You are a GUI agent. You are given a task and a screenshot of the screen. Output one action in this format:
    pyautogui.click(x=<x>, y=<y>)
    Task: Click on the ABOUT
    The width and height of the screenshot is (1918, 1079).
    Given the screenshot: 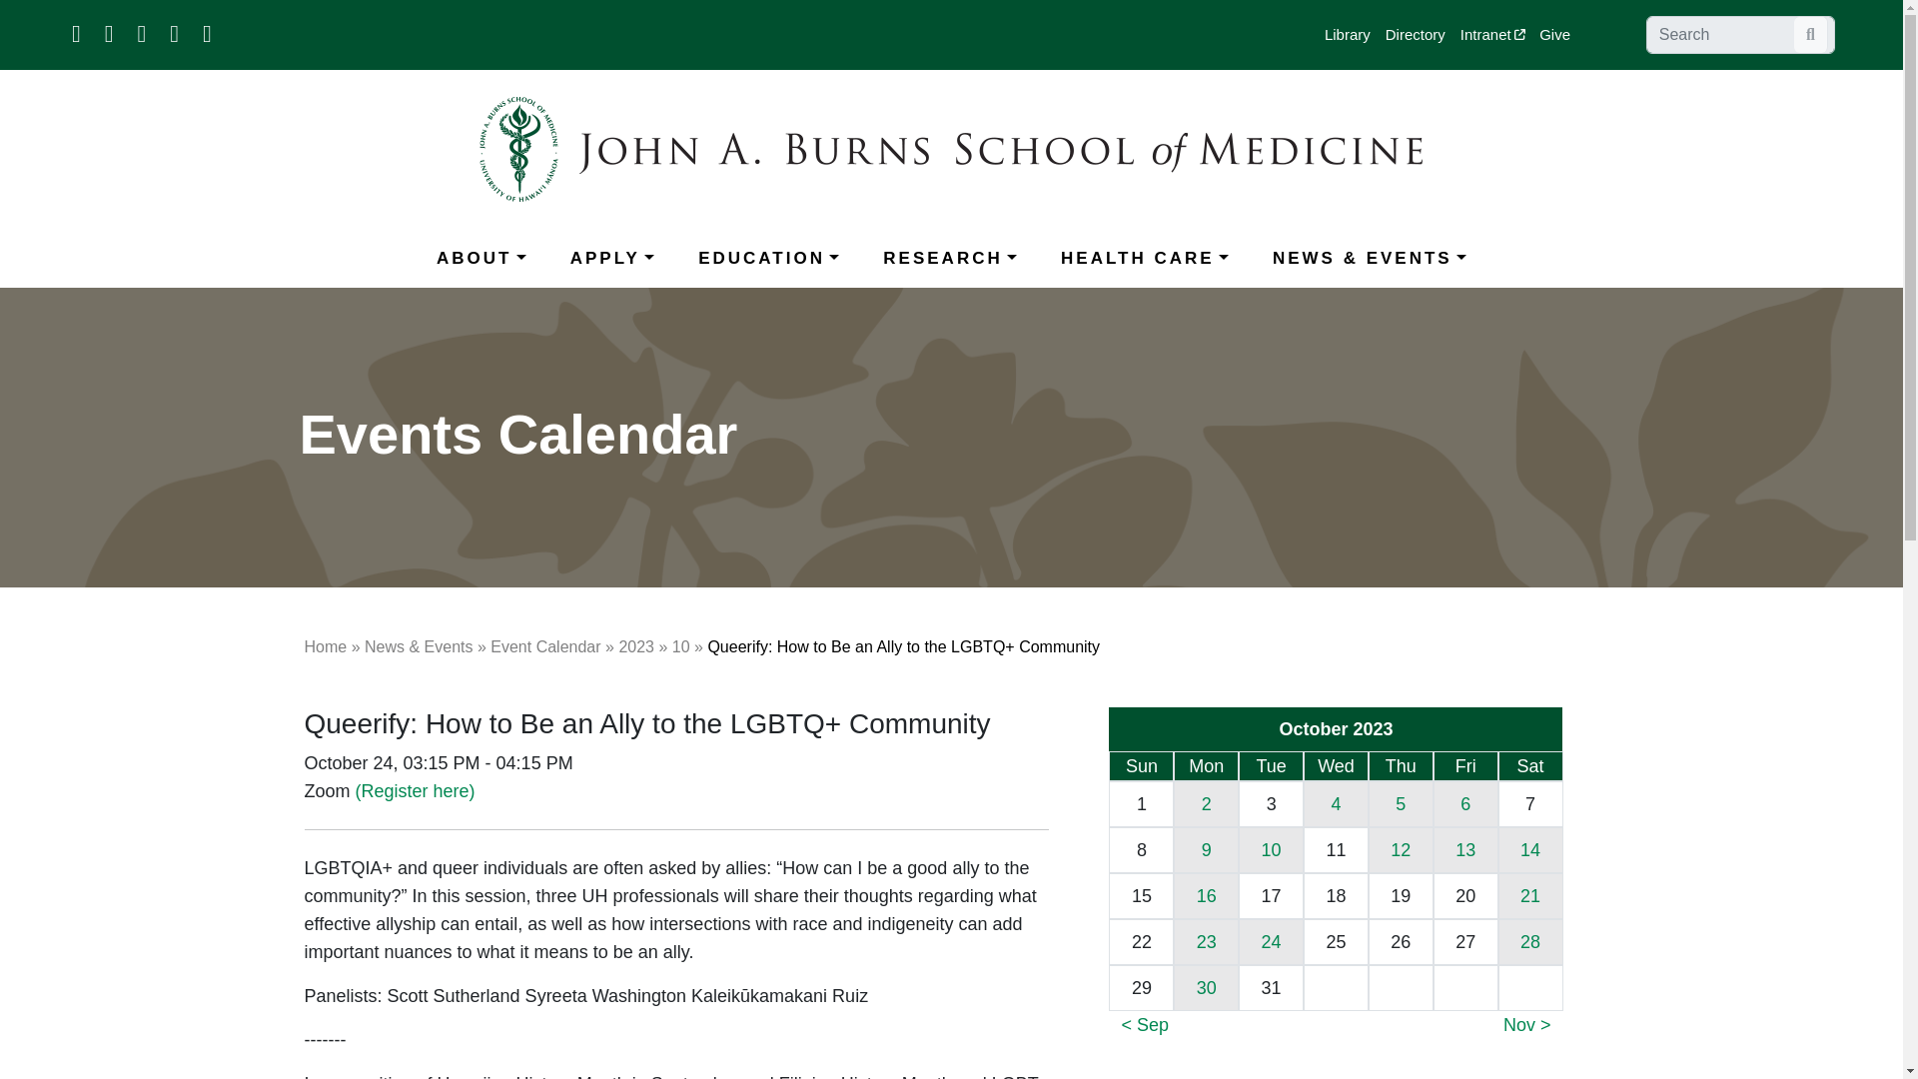 What is the action you would take?
    pyautogui.click(x=481, y=259)
    